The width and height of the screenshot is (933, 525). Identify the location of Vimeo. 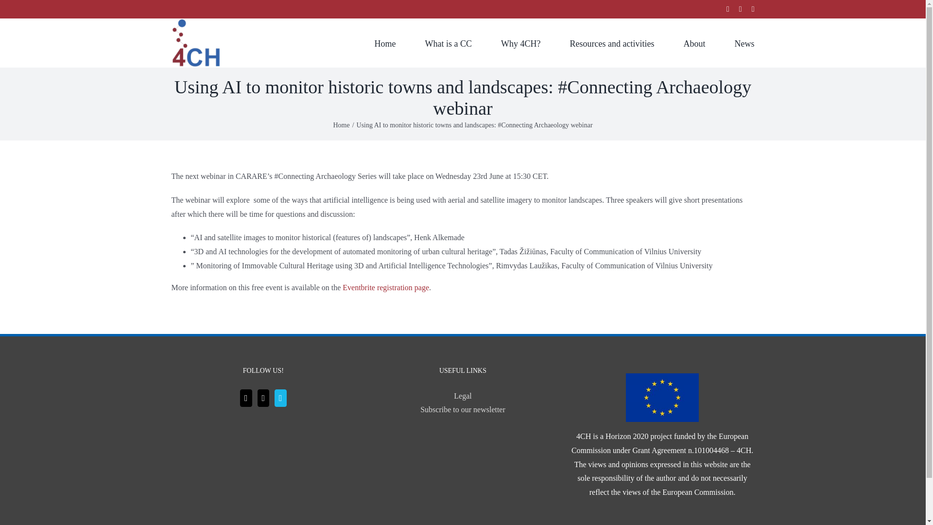
(753, 9).